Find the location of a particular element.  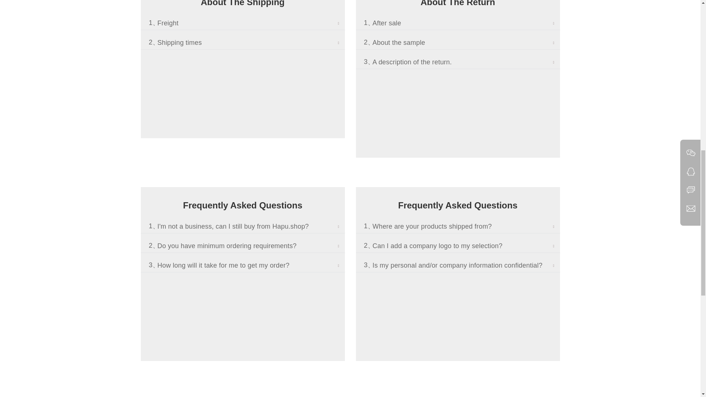

How long will it take for me to get my order? is located at coordinates (251, 265).